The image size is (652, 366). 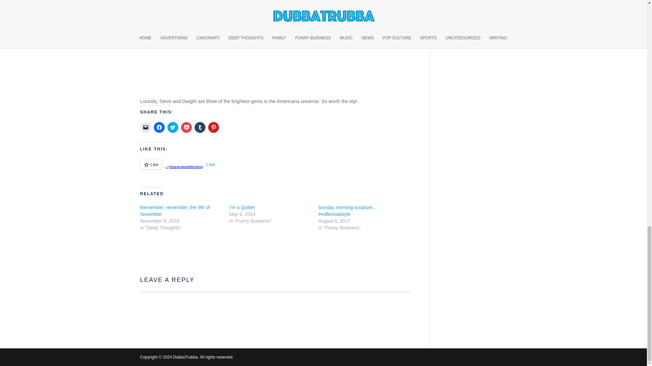 I want to click on Remember, remember, the 9th of November, so click(x=175, y=211).